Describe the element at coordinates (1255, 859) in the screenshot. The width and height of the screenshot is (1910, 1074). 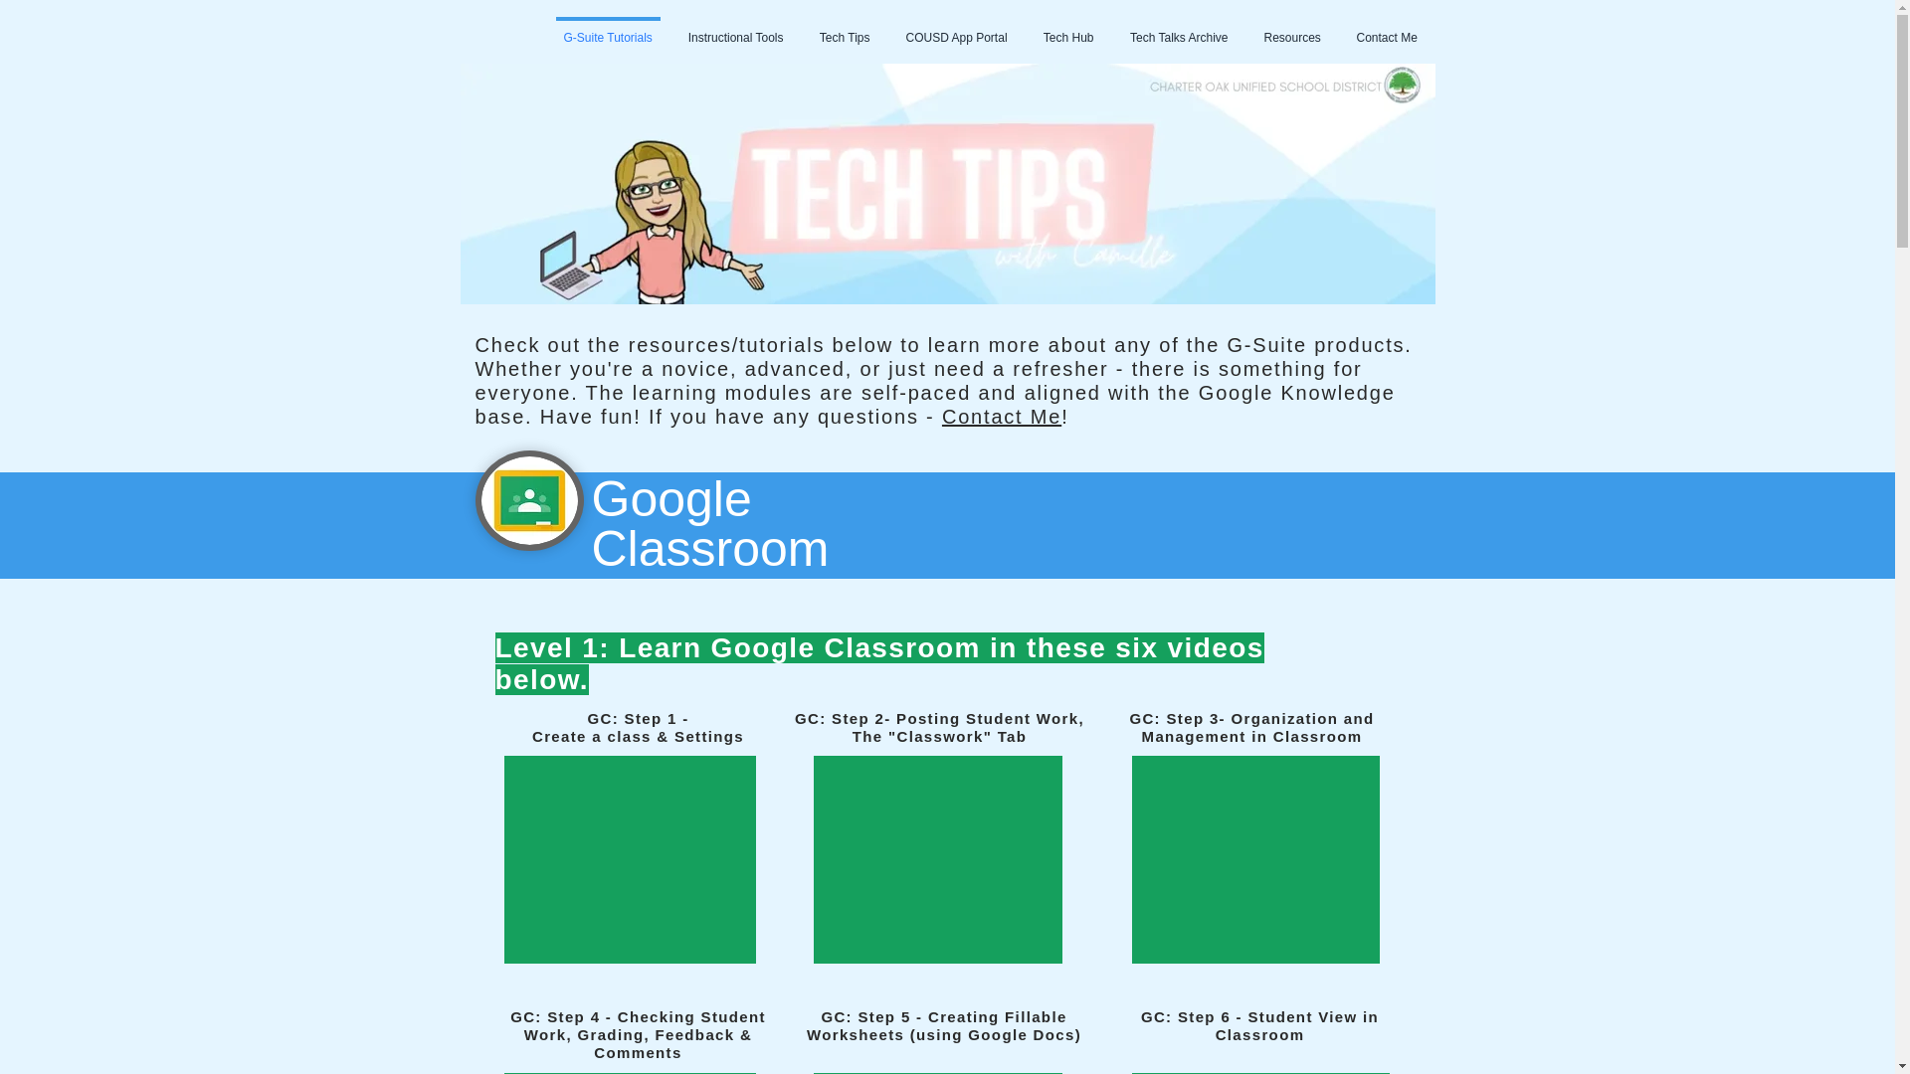
I see `External YouTube` at that location.